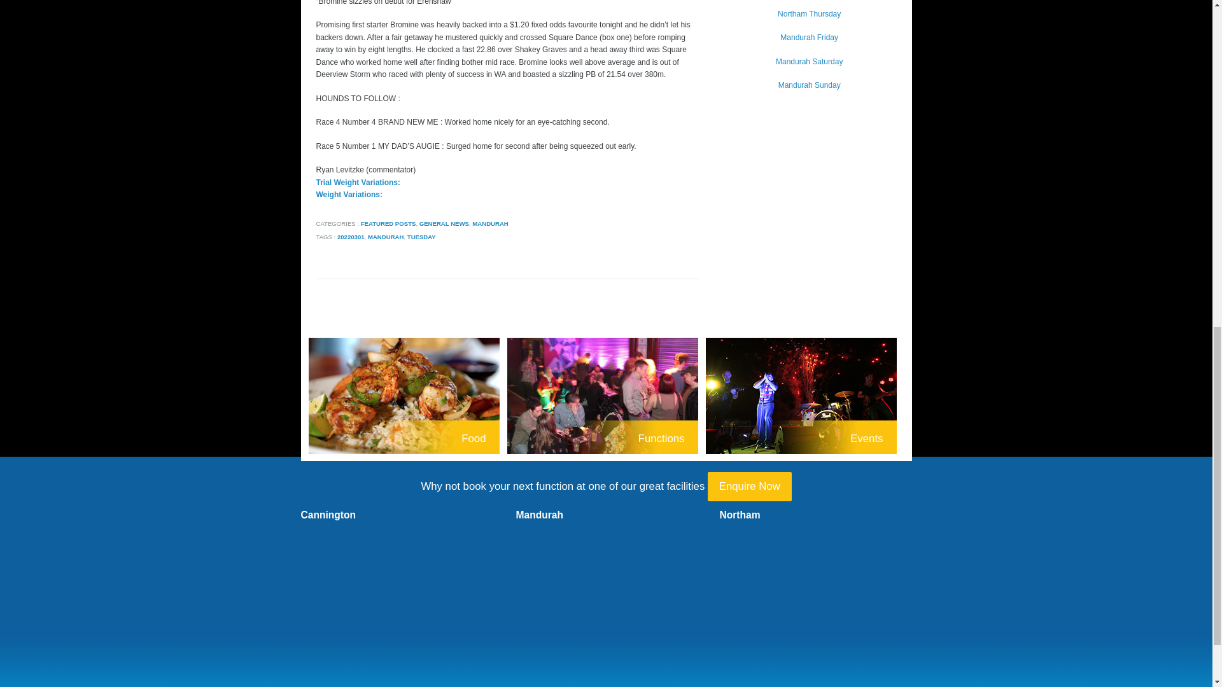 The width and height of the screenshot is (1222, 687). Describe the element at coordinates (490, 223) in the screenshot. I see `MANDURAH` at that location.